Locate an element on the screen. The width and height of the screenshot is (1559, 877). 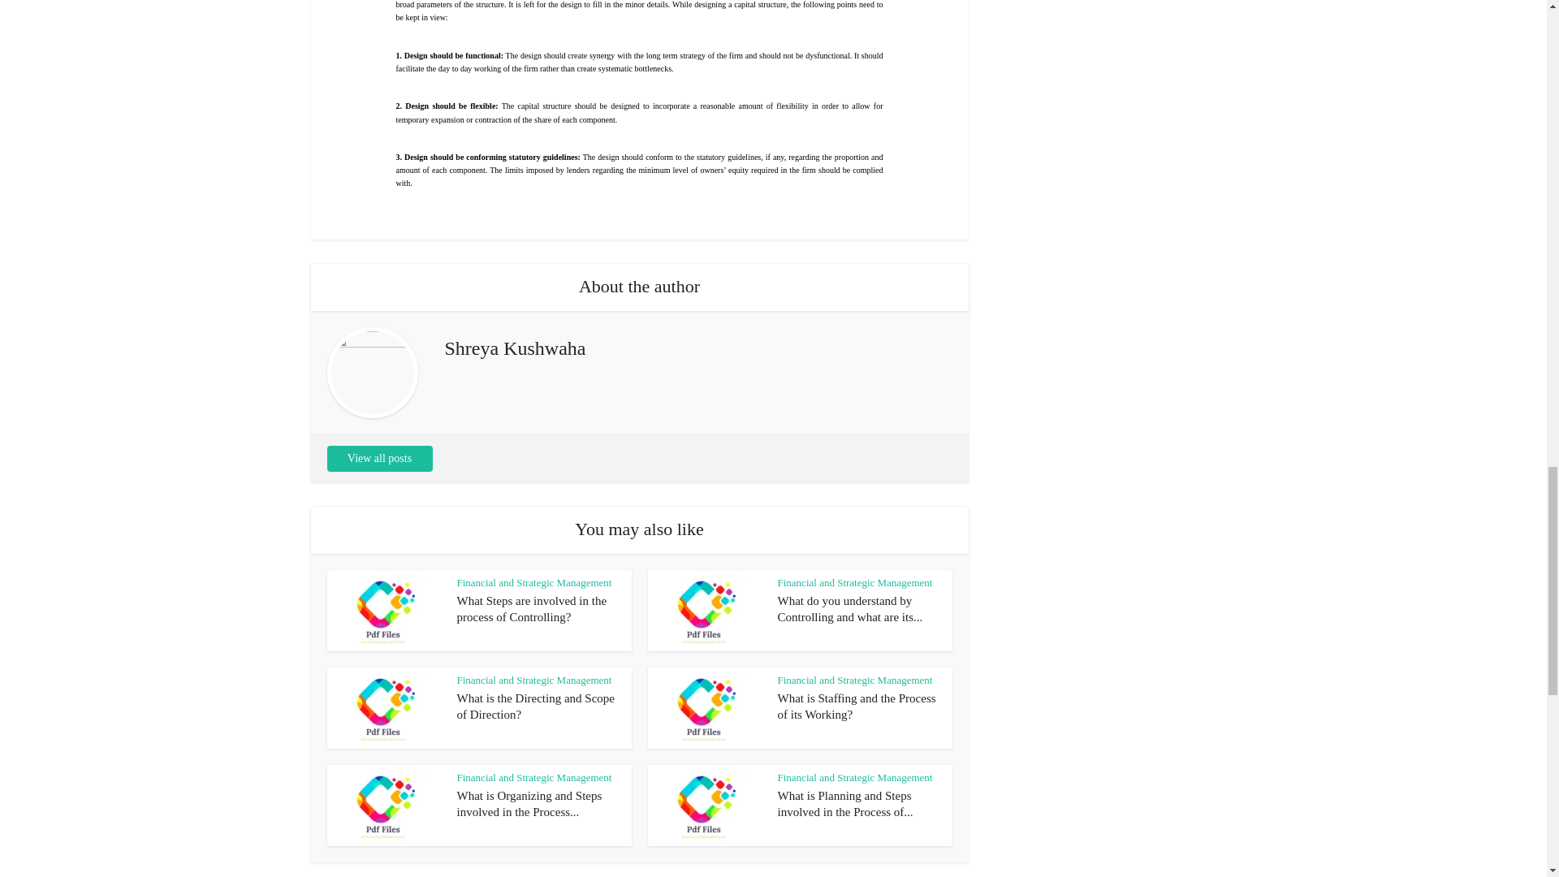
Financial and Strategic Management is located at coordinates (855, 680).